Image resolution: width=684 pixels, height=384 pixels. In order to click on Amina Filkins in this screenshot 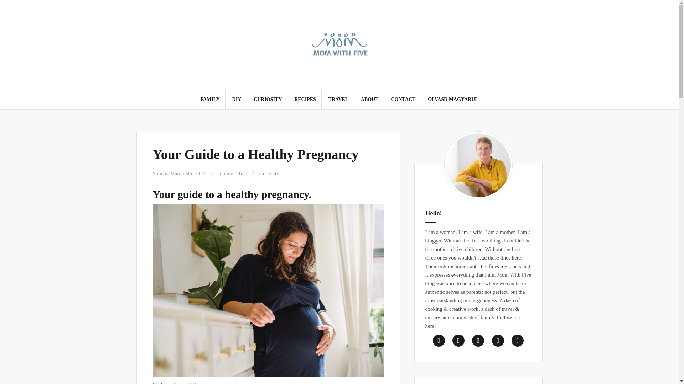, I will do `click(187, 383)`.